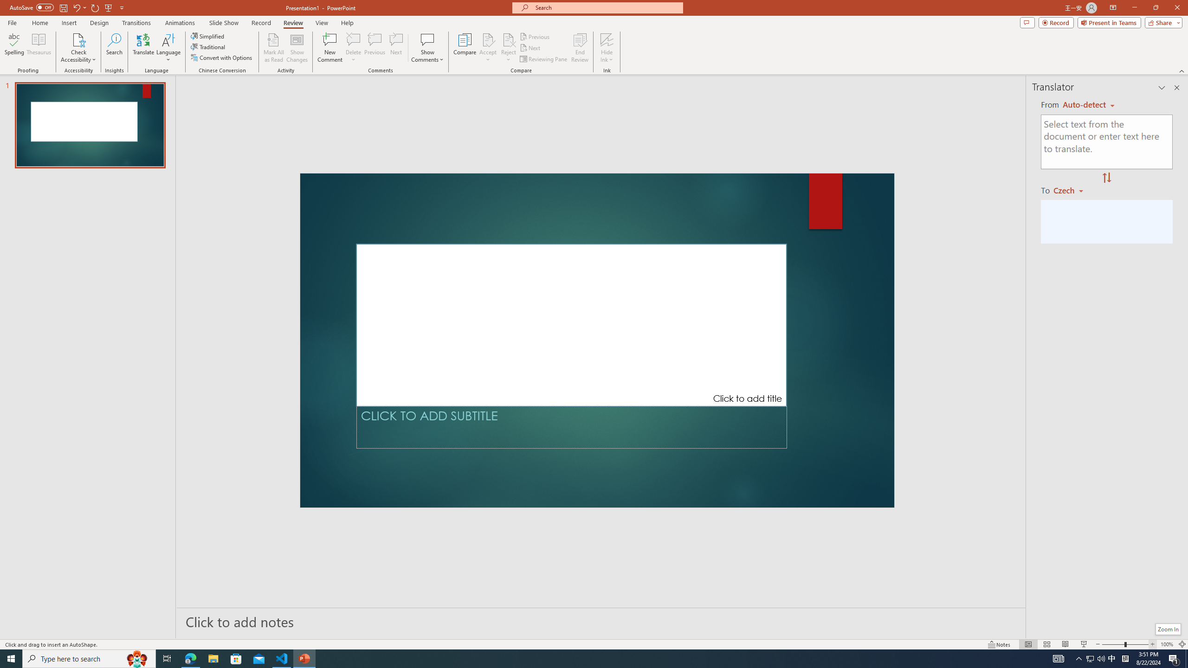 This screenshot has height=668, width=1188. I want to click on Help, so click(347, 23).